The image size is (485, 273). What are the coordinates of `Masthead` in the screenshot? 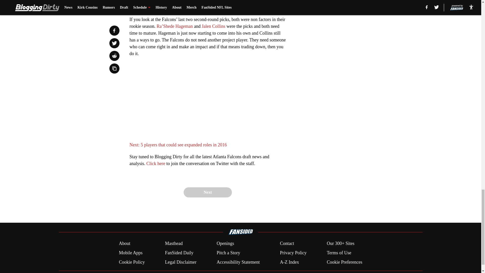 It's located at (174, 244).